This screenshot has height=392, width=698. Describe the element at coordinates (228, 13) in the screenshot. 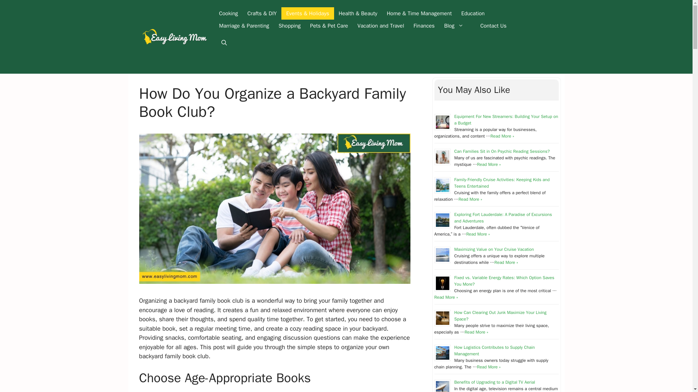

I see `Cooking` at that location.